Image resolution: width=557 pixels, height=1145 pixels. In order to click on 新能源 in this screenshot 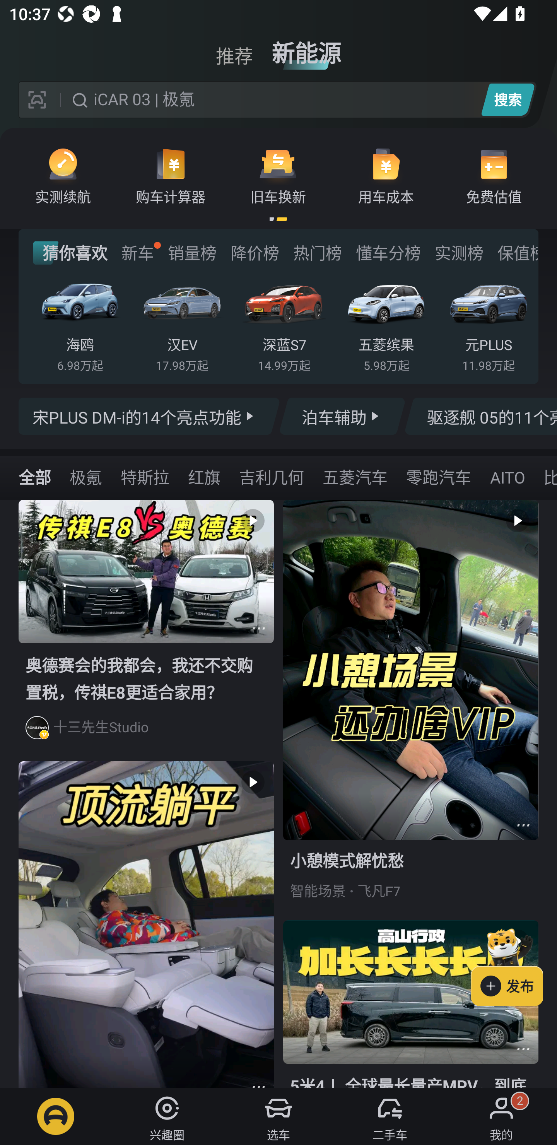, I will do `click(306, 48)`.